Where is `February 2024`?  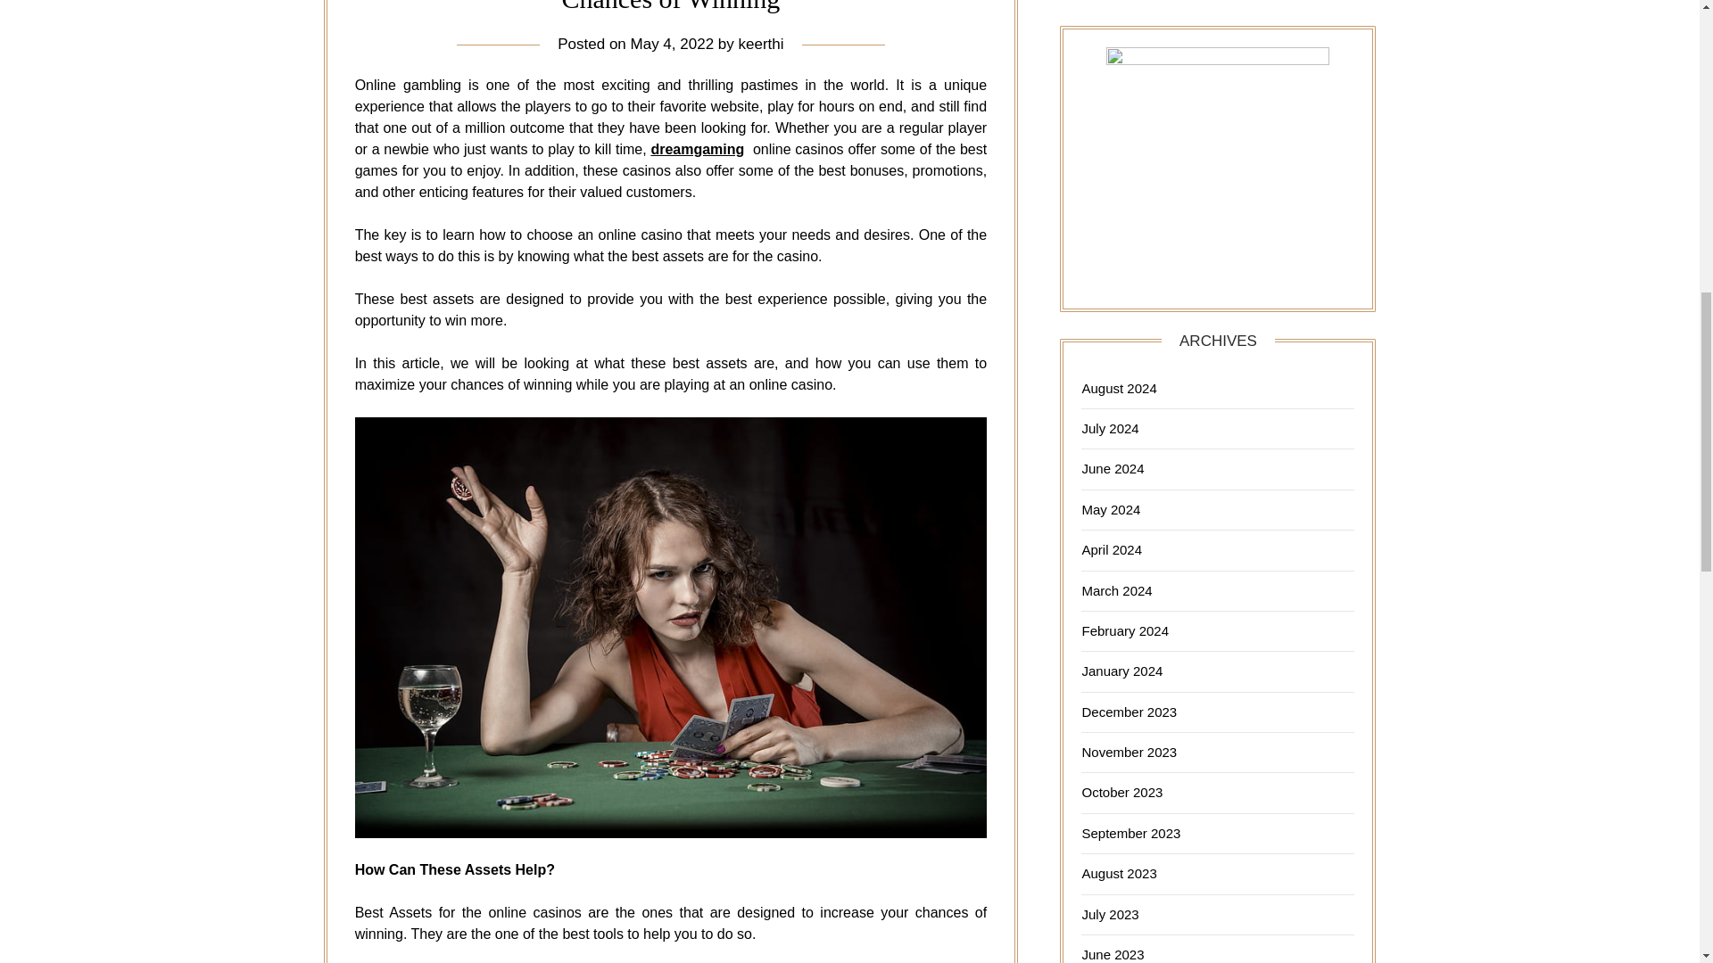
February 2024 is located at coordinates (1124, 630).